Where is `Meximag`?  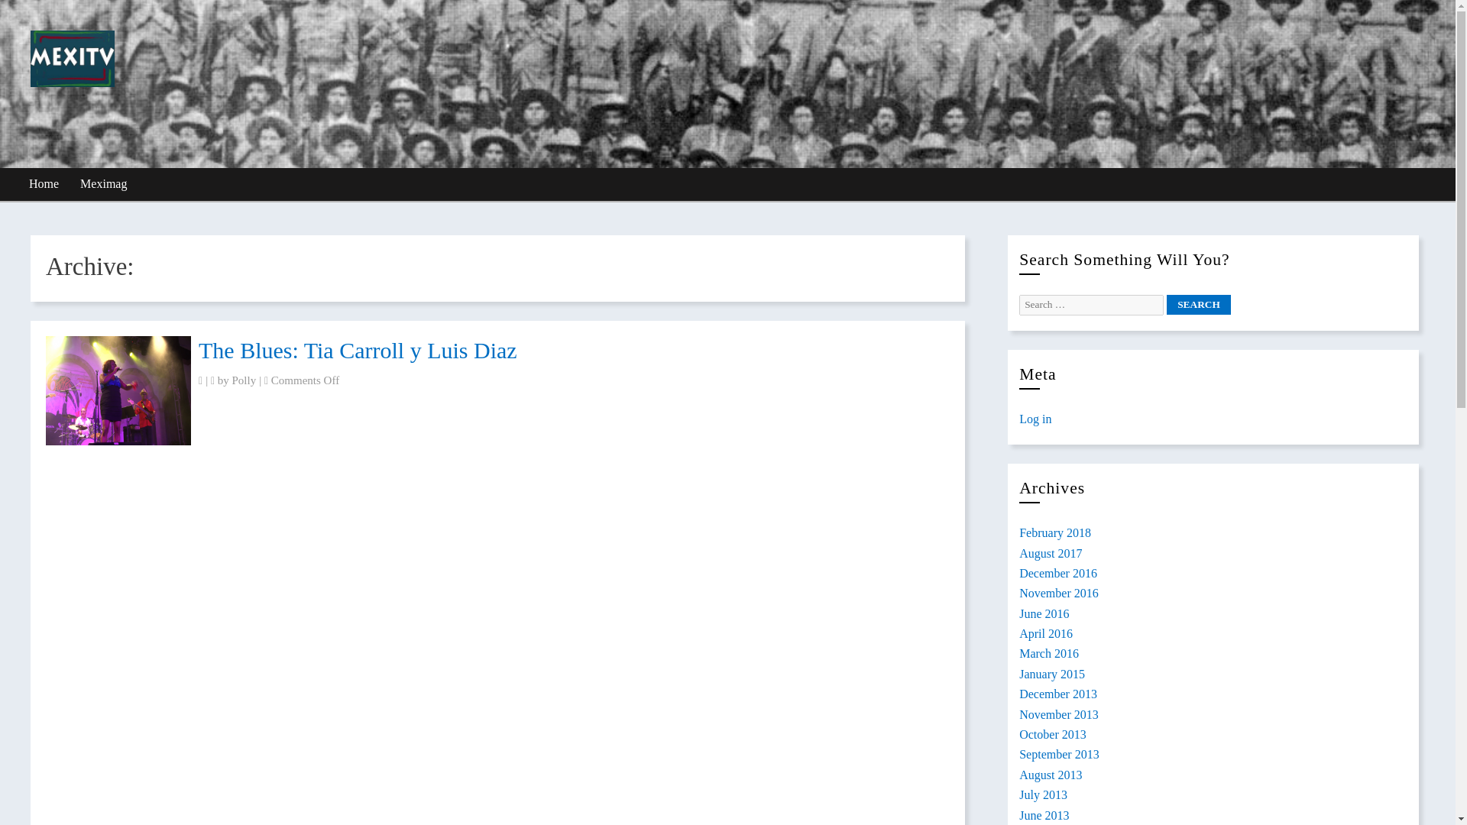 Meximag is located at coordinates (104, 185).